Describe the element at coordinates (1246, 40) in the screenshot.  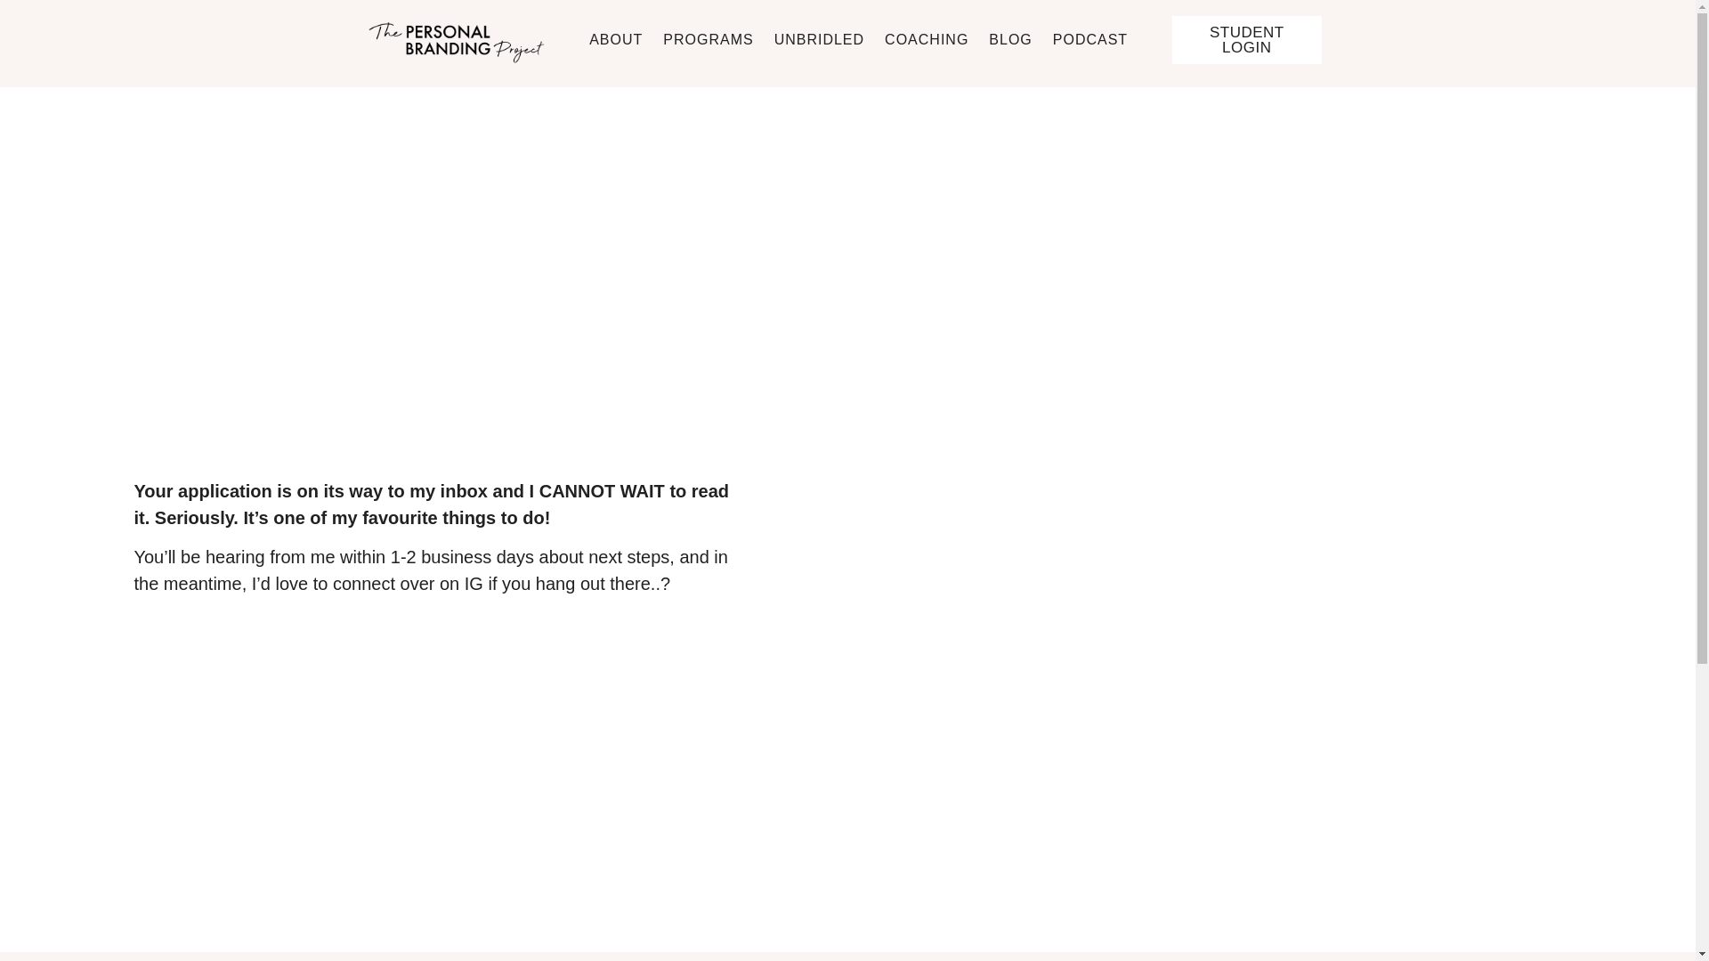
I see `STUDENT LOGIN` at that location.